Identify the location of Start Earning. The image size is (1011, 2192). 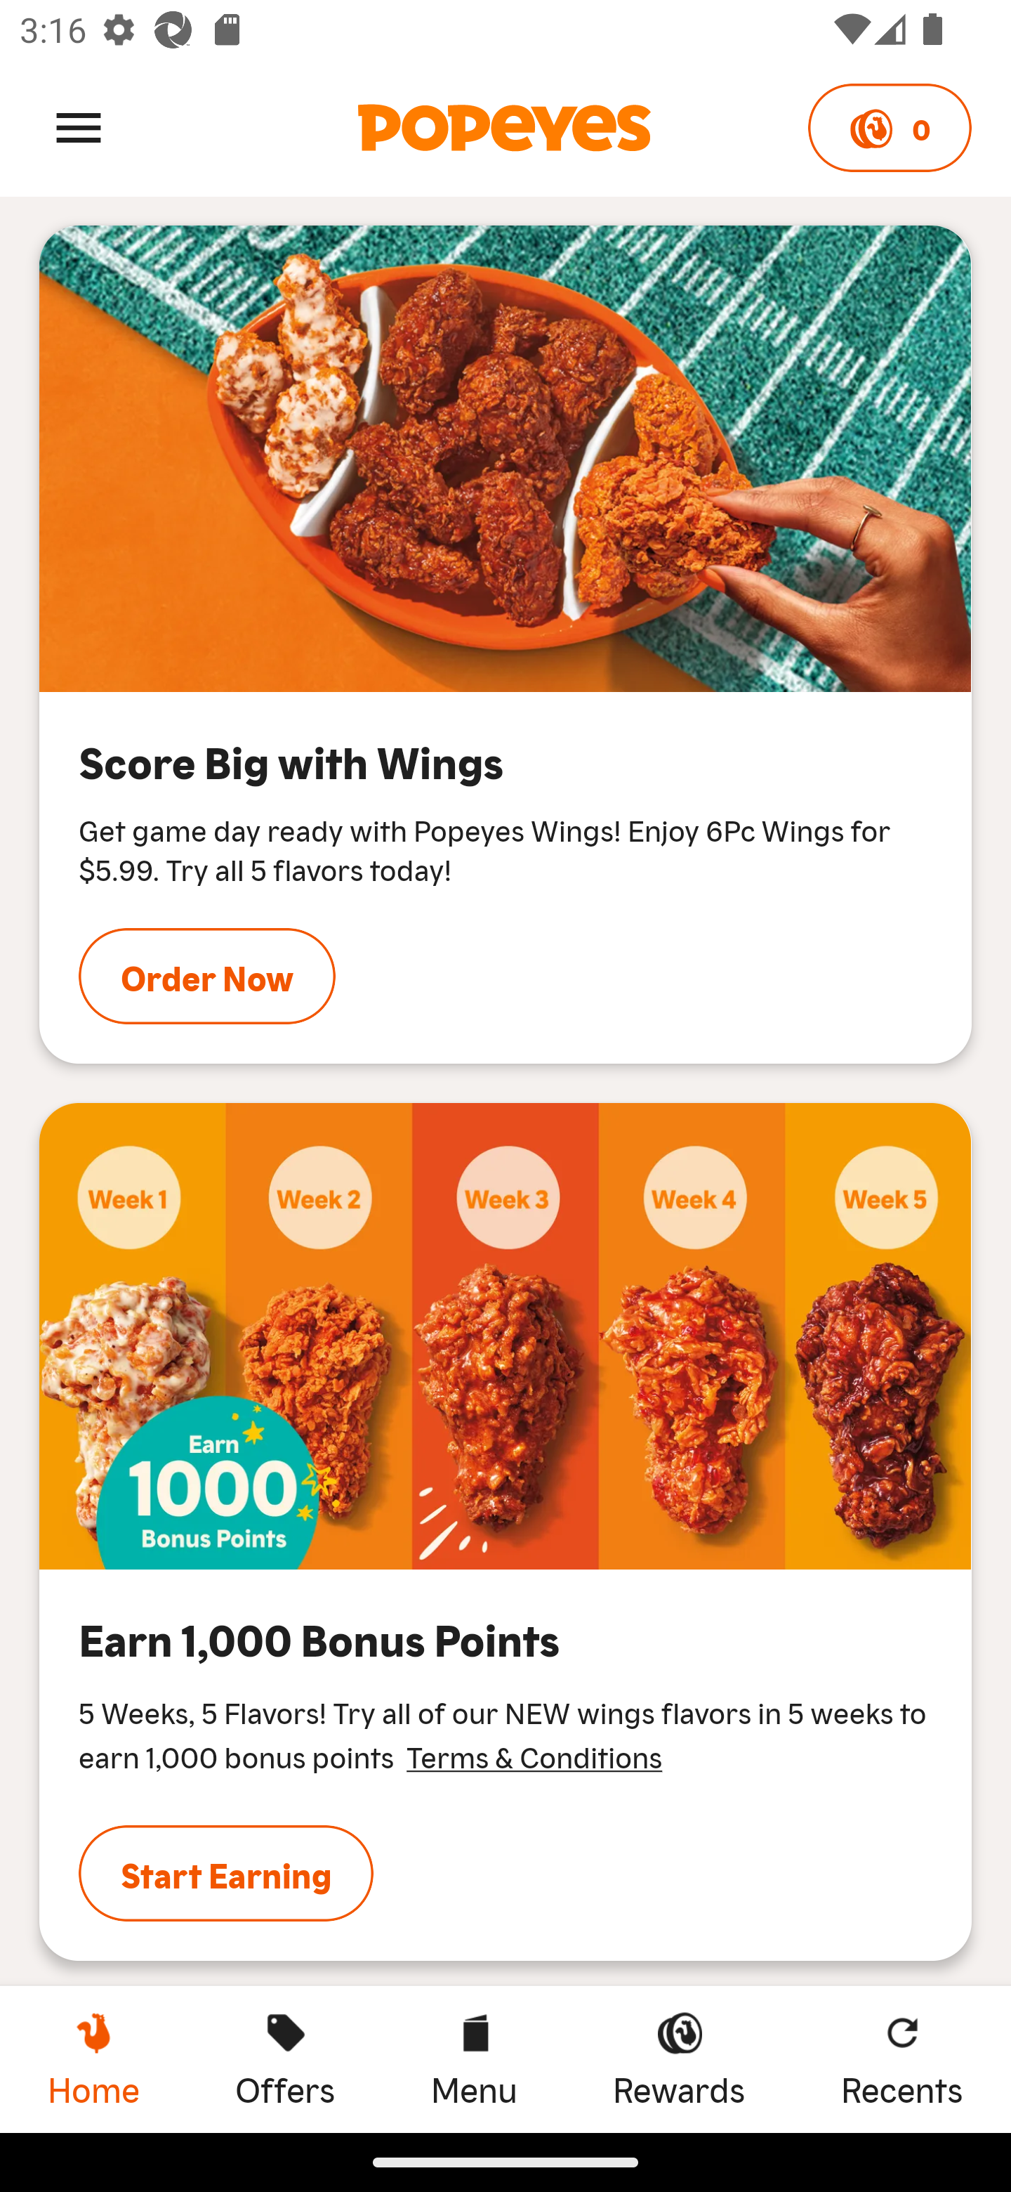
(226, 1874).